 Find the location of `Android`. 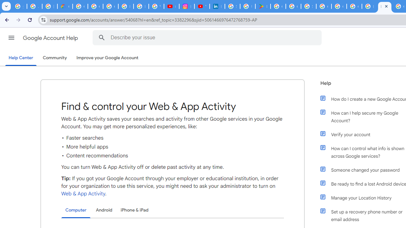

Android is located at coordinates (104, 210).